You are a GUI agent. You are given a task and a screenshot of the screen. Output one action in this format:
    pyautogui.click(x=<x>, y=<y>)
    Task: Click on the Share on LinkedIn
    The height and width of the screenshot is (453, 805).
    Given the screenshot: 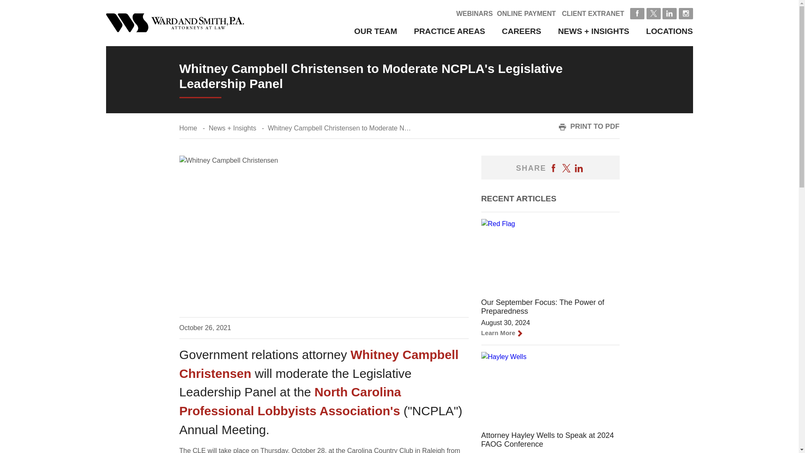 What is the action you would take?
    pyautogui.click(x=579, y=168)
    